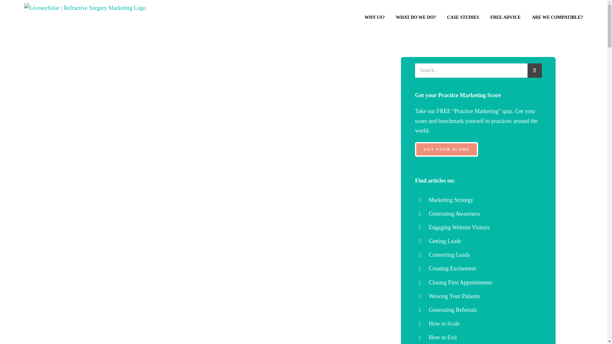 This screenshot has width=612, height=344. I want to click on WHAT DO WE DO?, so click(416, 18).